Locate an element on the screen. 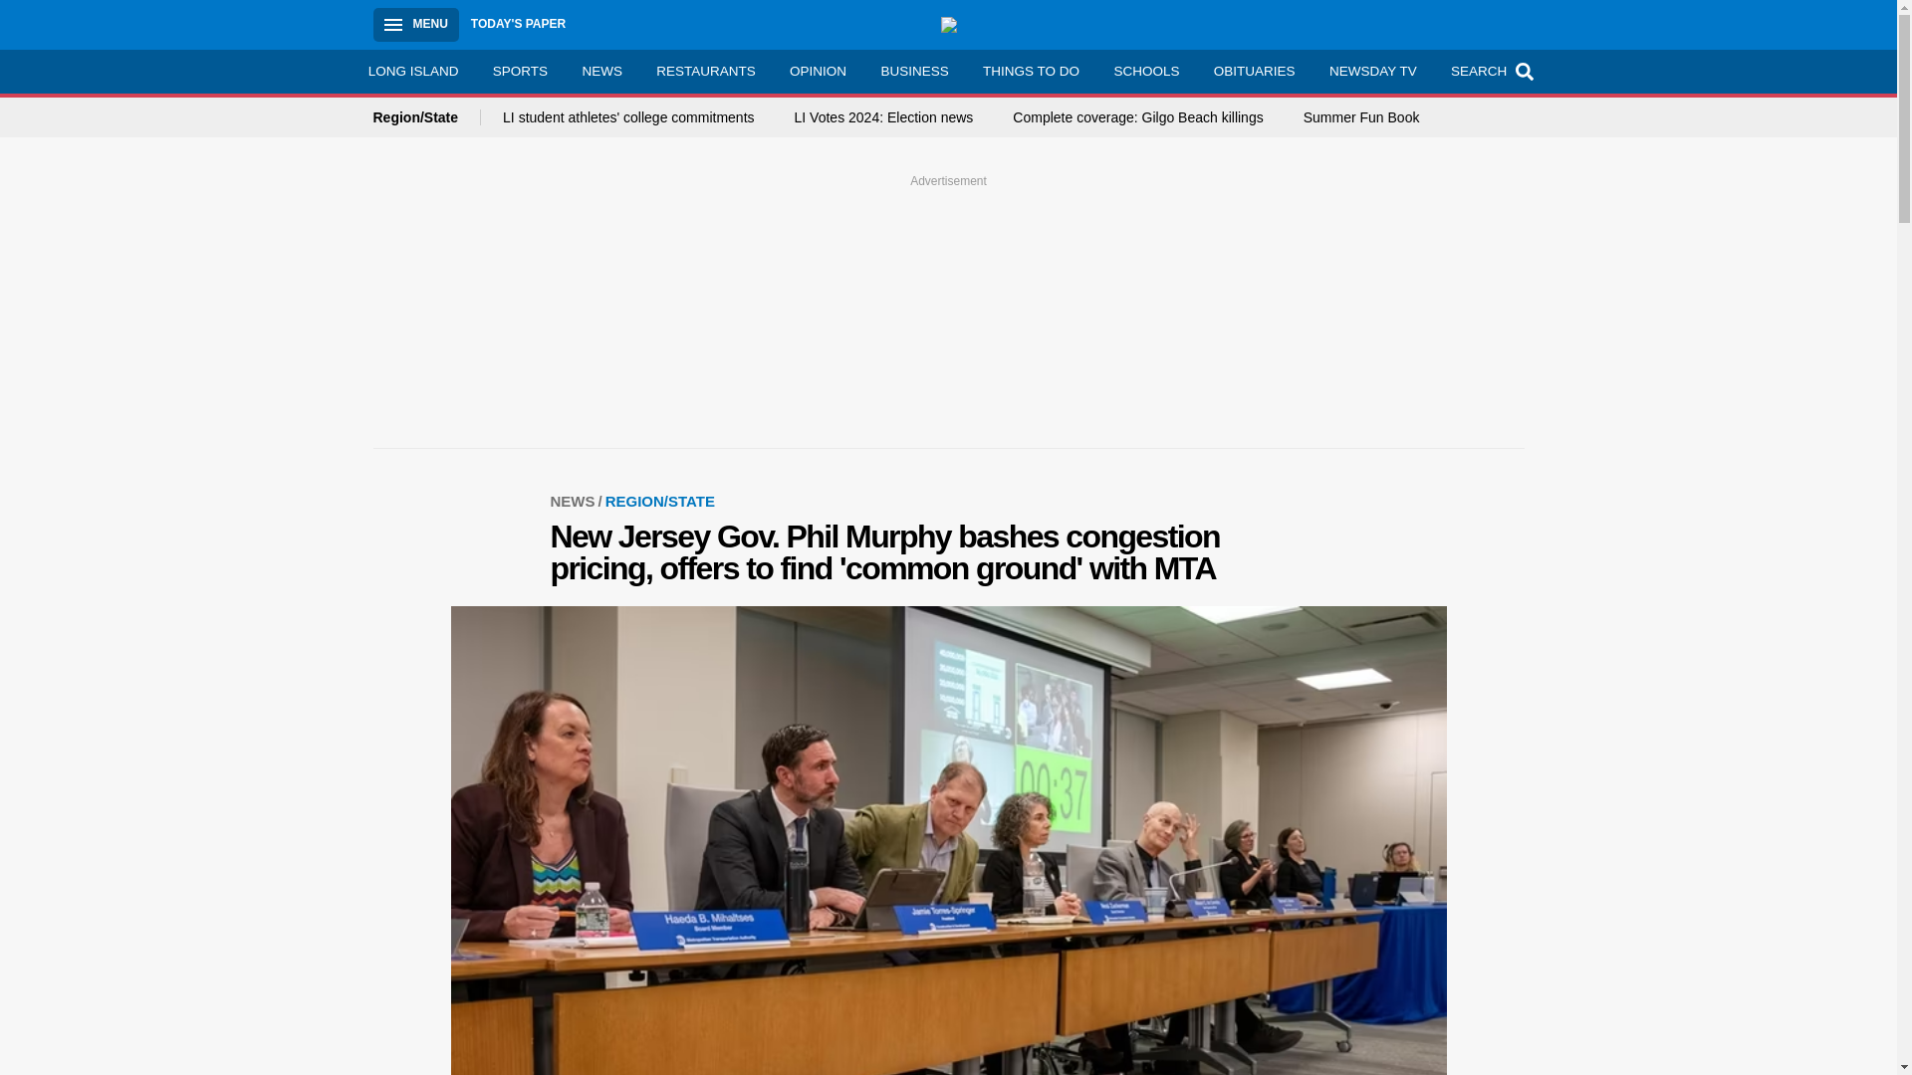  Complete coverage: Gilgo Beach killings is located at coordinates (1137, 117).